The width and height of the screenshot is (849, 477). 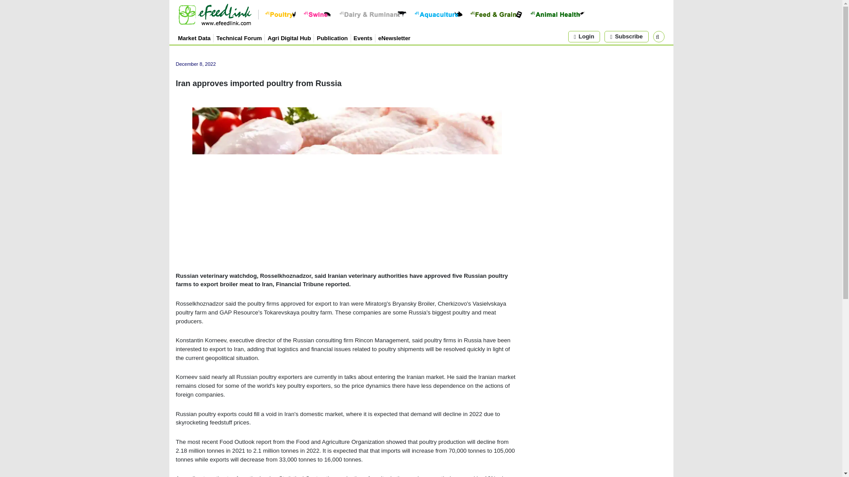 What do you see at coordinates (280, 14) in the screenshot?
I see `Poultry` at bounding box center [280, 14].